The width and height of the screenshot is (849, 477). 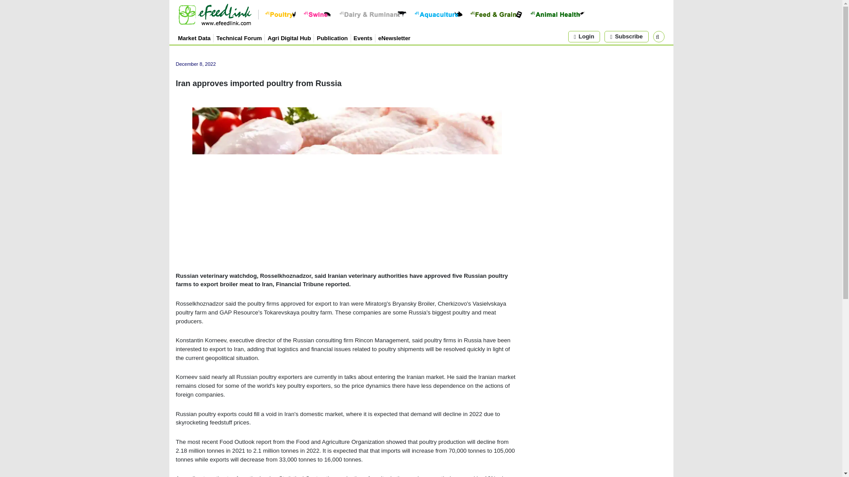 What do you see at coordinates (280, 14) in the screenshot?
I see `Poultry` at bounding box center [280, 14].